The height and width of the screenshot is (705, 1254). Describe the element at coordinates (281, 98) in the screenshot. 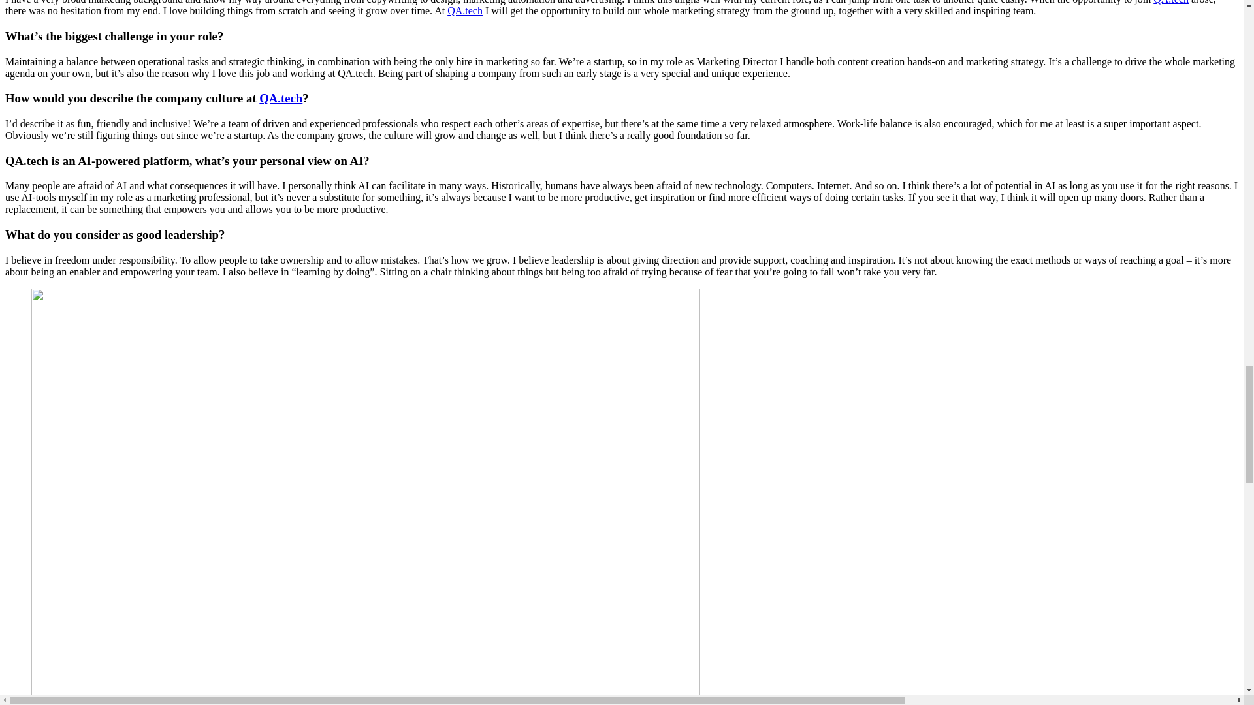

I see `QA.tech` at that location.